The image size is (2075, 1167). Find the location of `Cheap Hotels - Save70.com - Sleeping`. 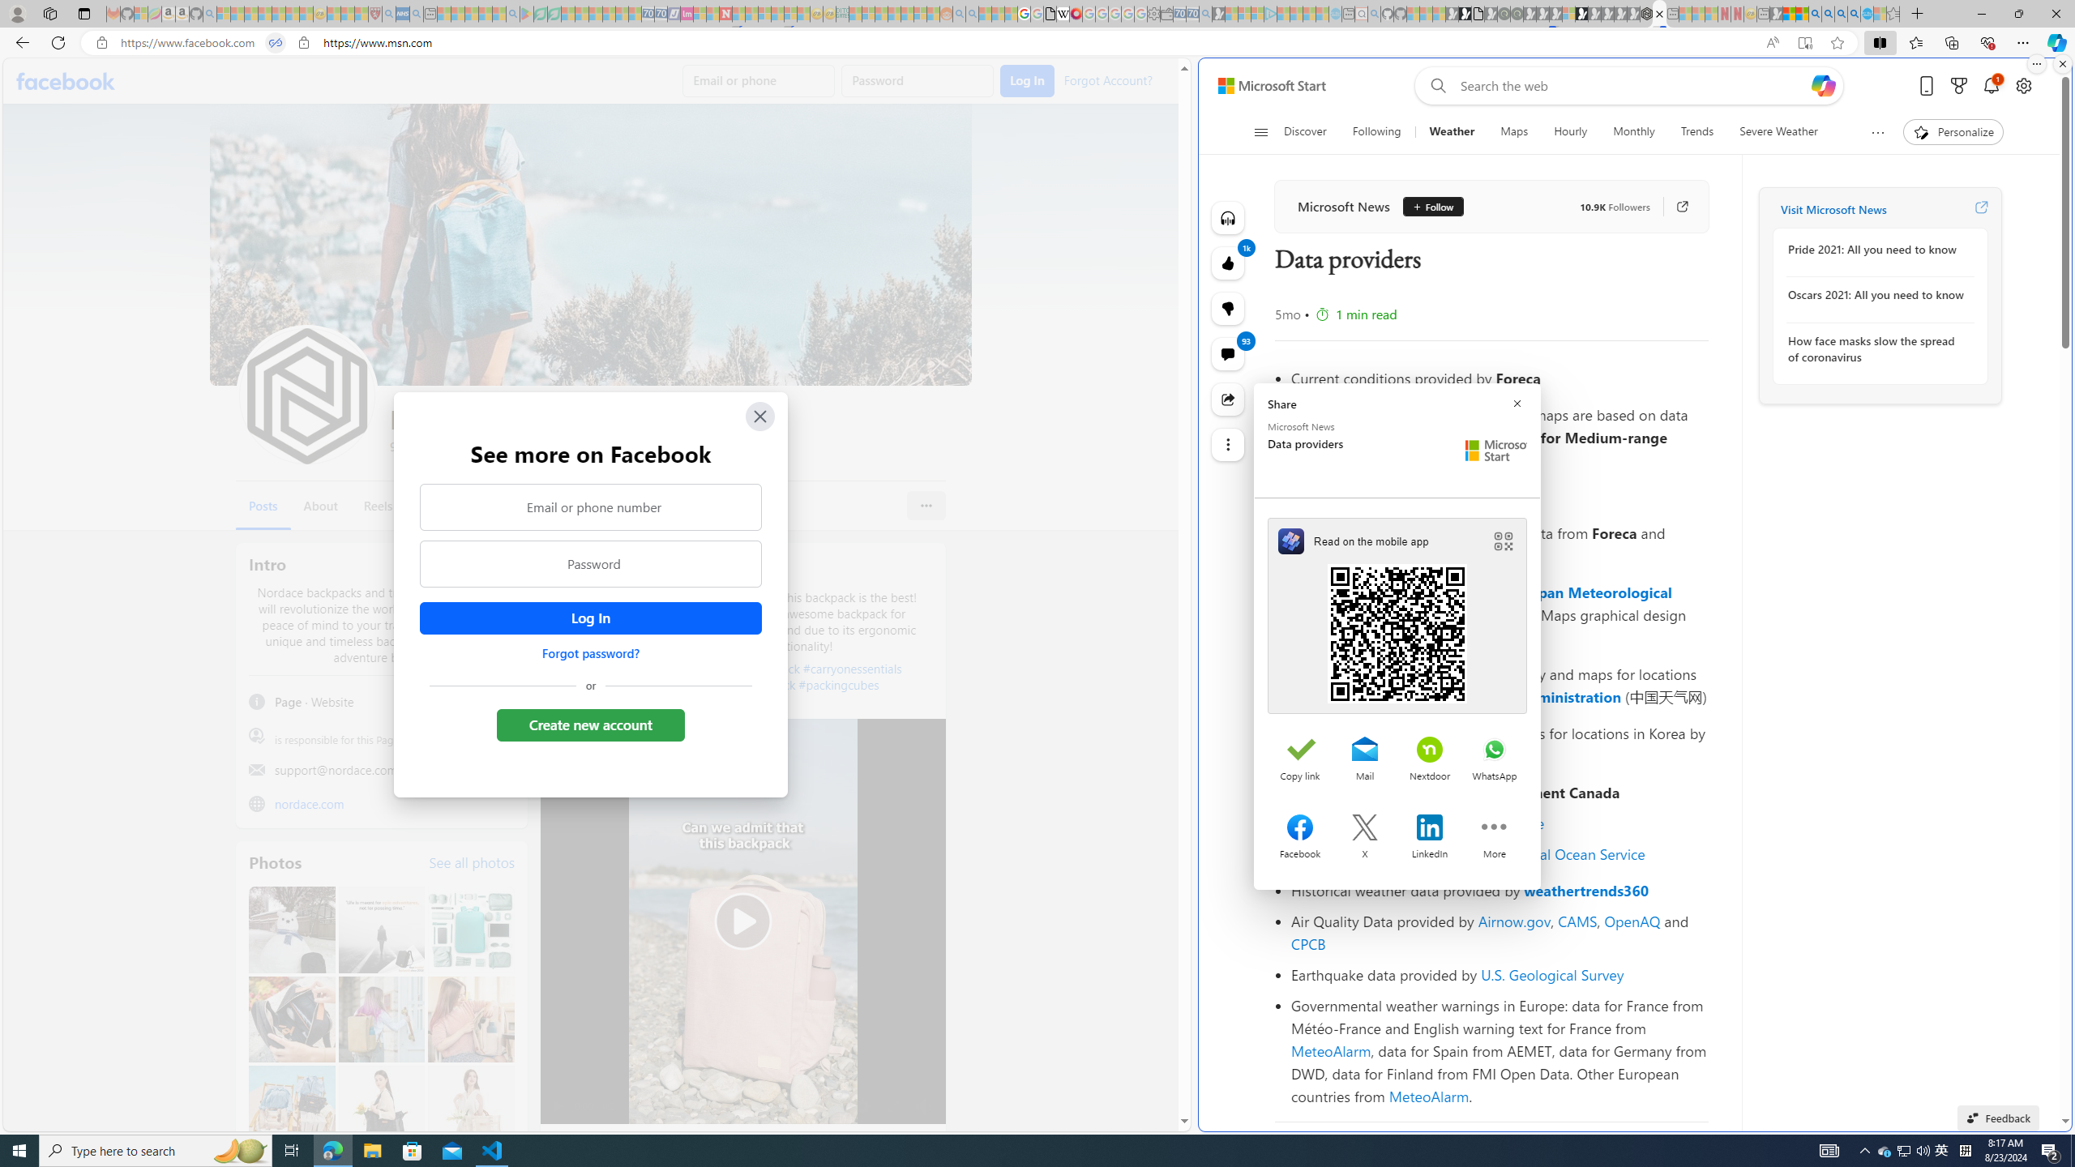

Cheap Hotels - Save70.com - Sleeping is located at coordinates (661, 14).